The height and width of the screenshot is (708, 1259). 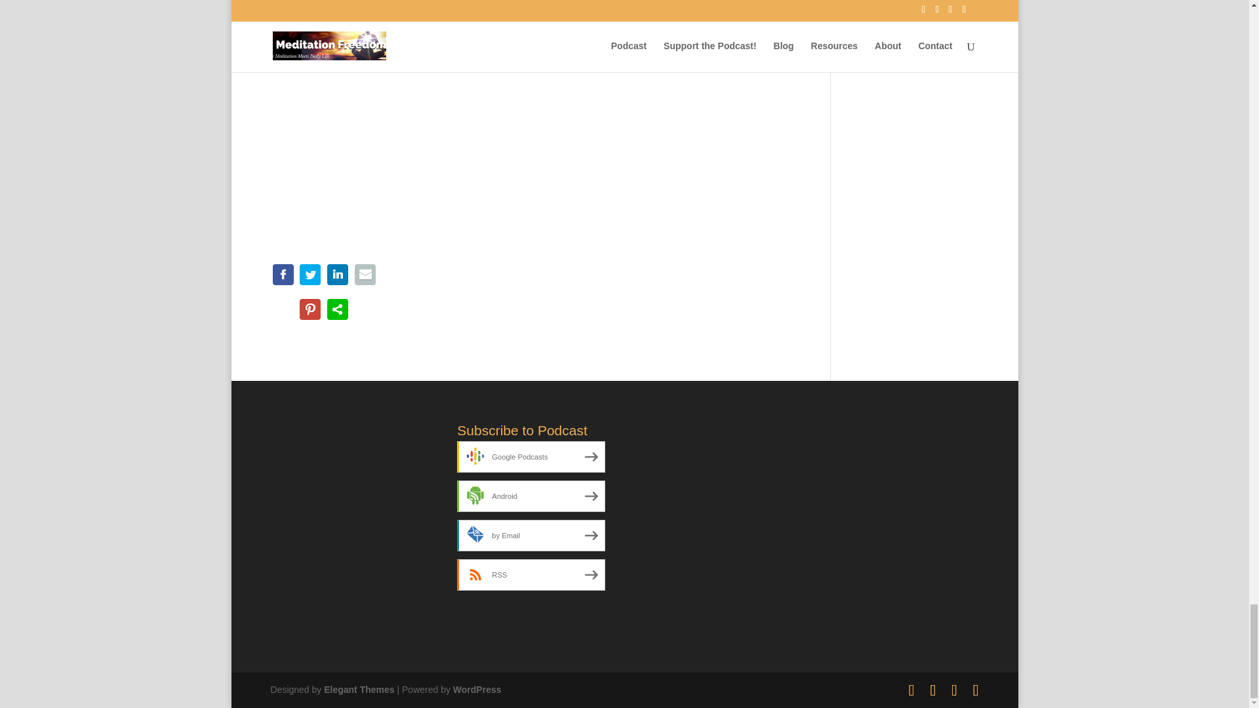 I want to click on Subscribe by Email, so click(x=530, y=535).